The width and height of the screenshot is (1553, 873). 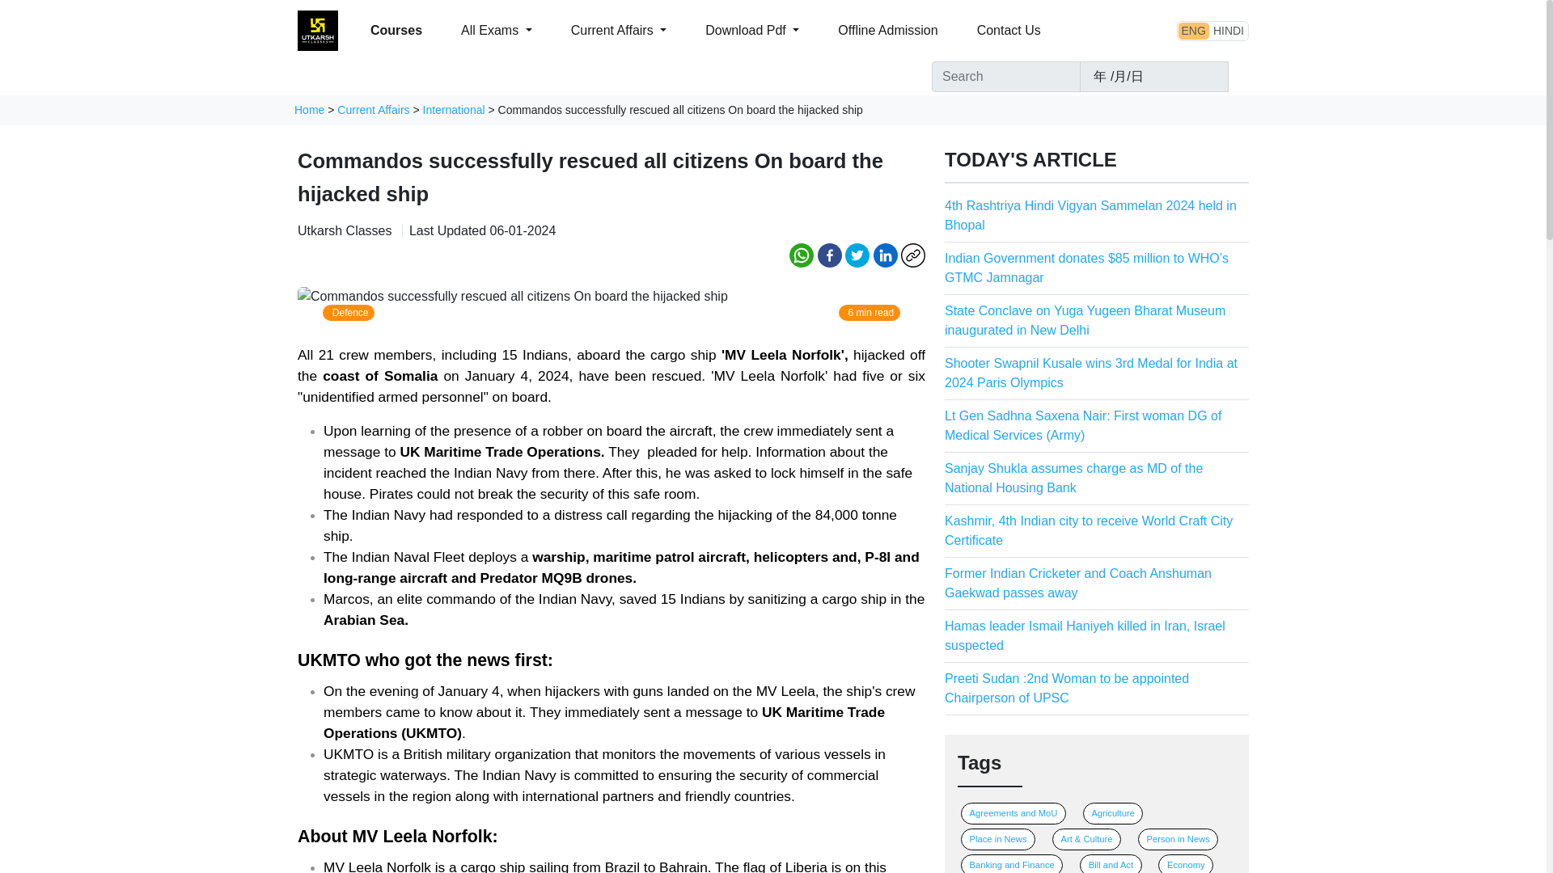 What do you see at coordinates (1193, 29) in the screenshot?
I see `ENG` at bounding box center [1193, 29].